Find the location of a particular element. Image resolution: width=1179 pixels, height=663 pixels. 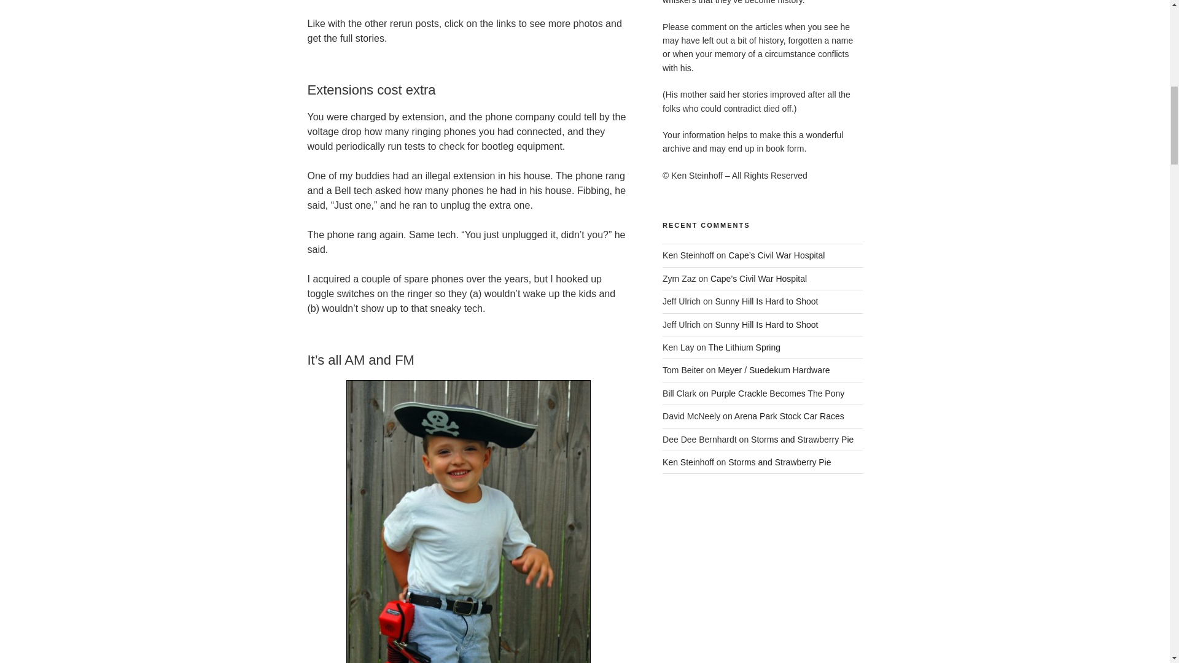

Sunny Hill Is Hard to Shoot is located at coordinates (766, 301).